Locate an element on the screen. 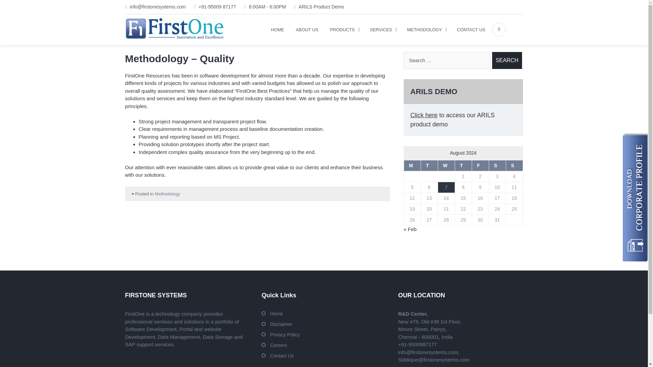 The width and height of the screenshot is (653, 367). Saturday is located at coordinates (497, 165).